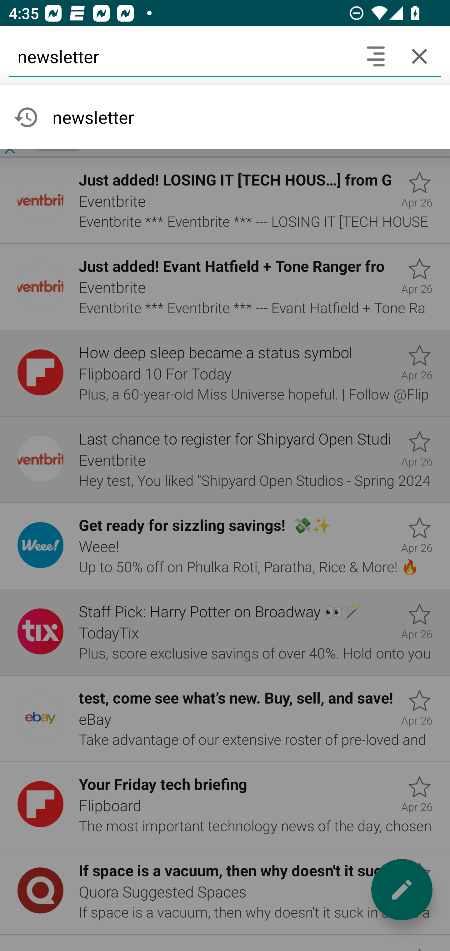  What do you see at coordinates (181, 56) in the screenshot?
I see `newsletter` at bounding box center [181, 56].